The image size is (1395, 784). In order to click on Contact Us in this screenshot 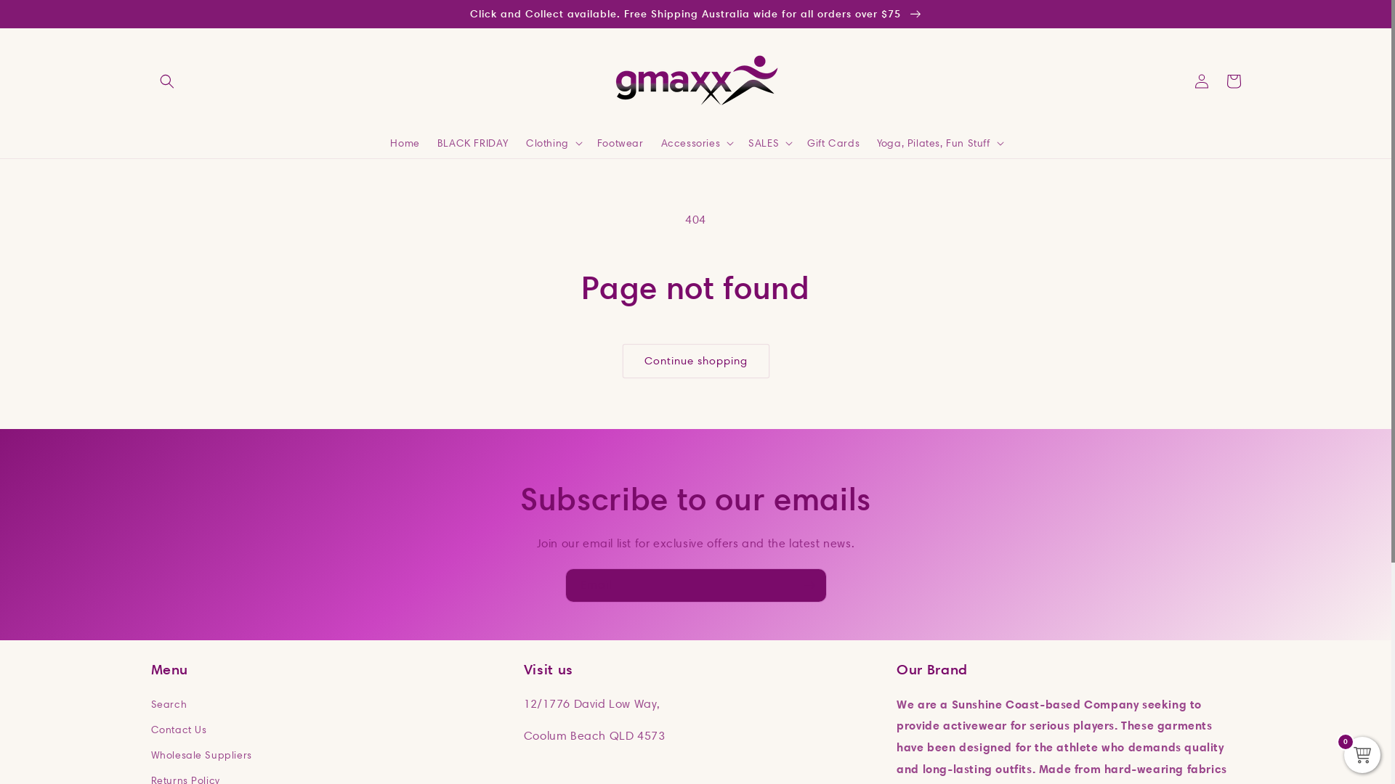, I will do `click(179, 730)`.